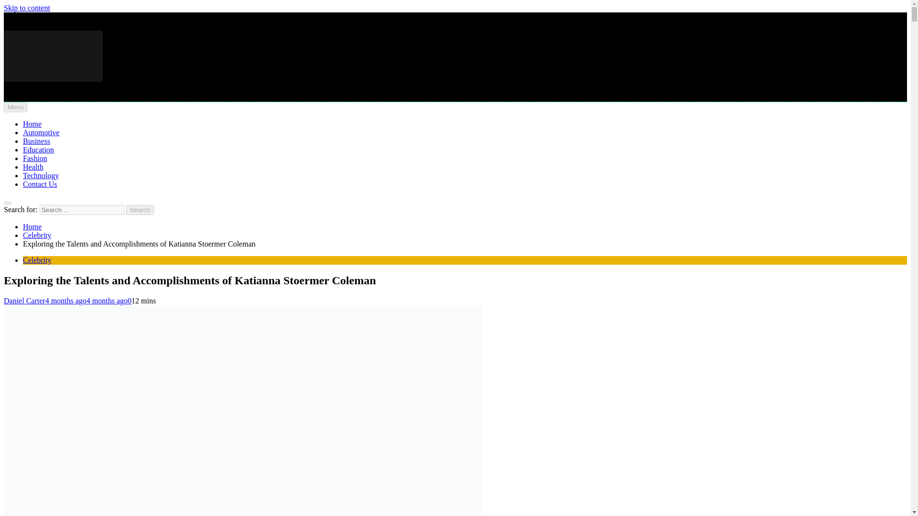 This screenshot has height=516, width=918. Describe the element at coordinates (38, 149) in the screenshot. I see `Education` at that location.